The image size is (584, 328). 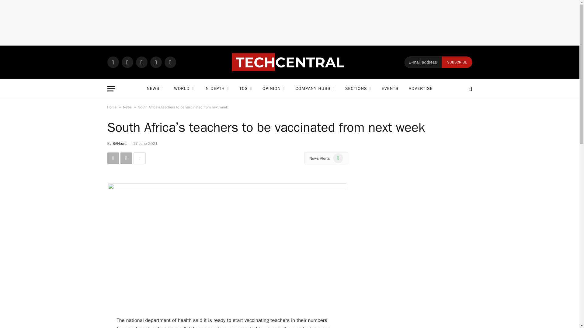 I want to click on WhatsApp, so click(x=113, y=62).